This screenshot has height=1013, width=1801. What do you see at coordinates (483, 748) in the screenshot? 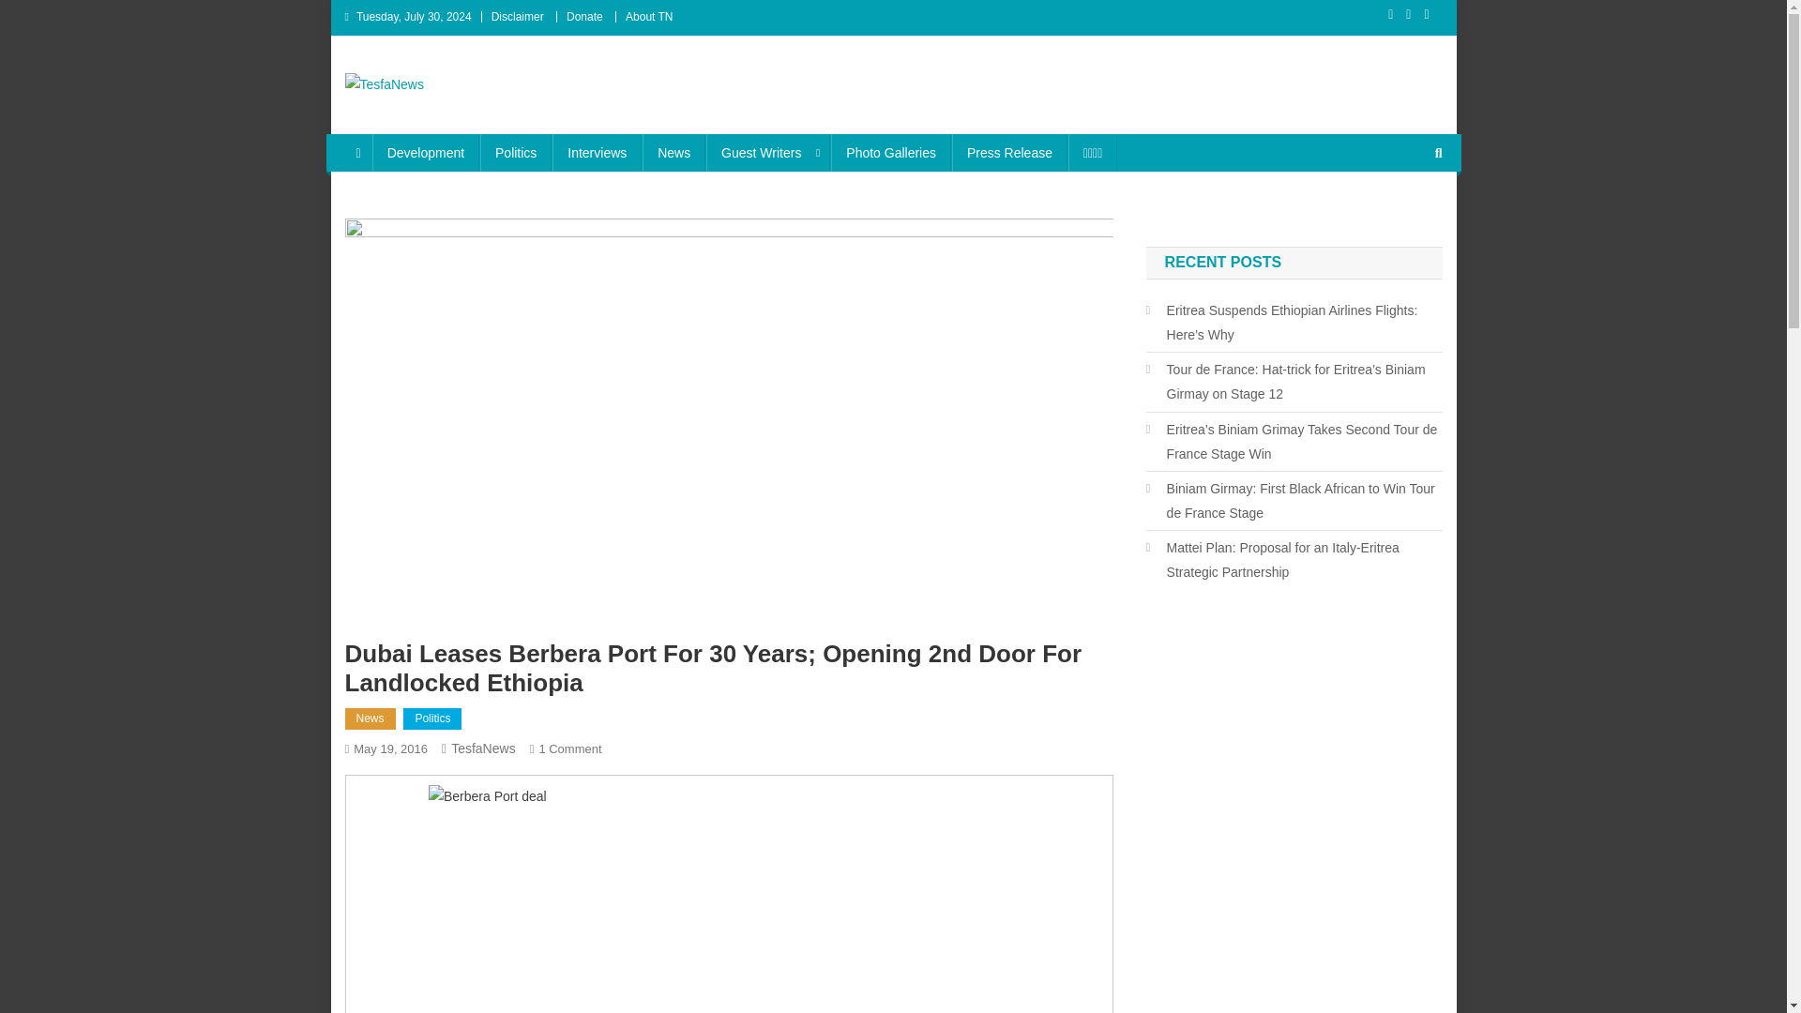
I see `TesfaNews` at bounding box center [483, 748].